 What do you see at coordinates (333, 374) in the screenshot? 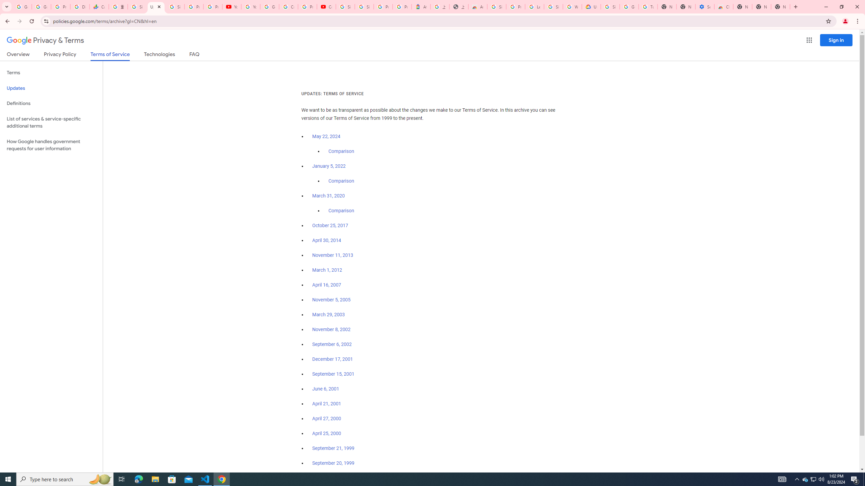
I see `September 15, 2001` at bounding box center [333, 374].